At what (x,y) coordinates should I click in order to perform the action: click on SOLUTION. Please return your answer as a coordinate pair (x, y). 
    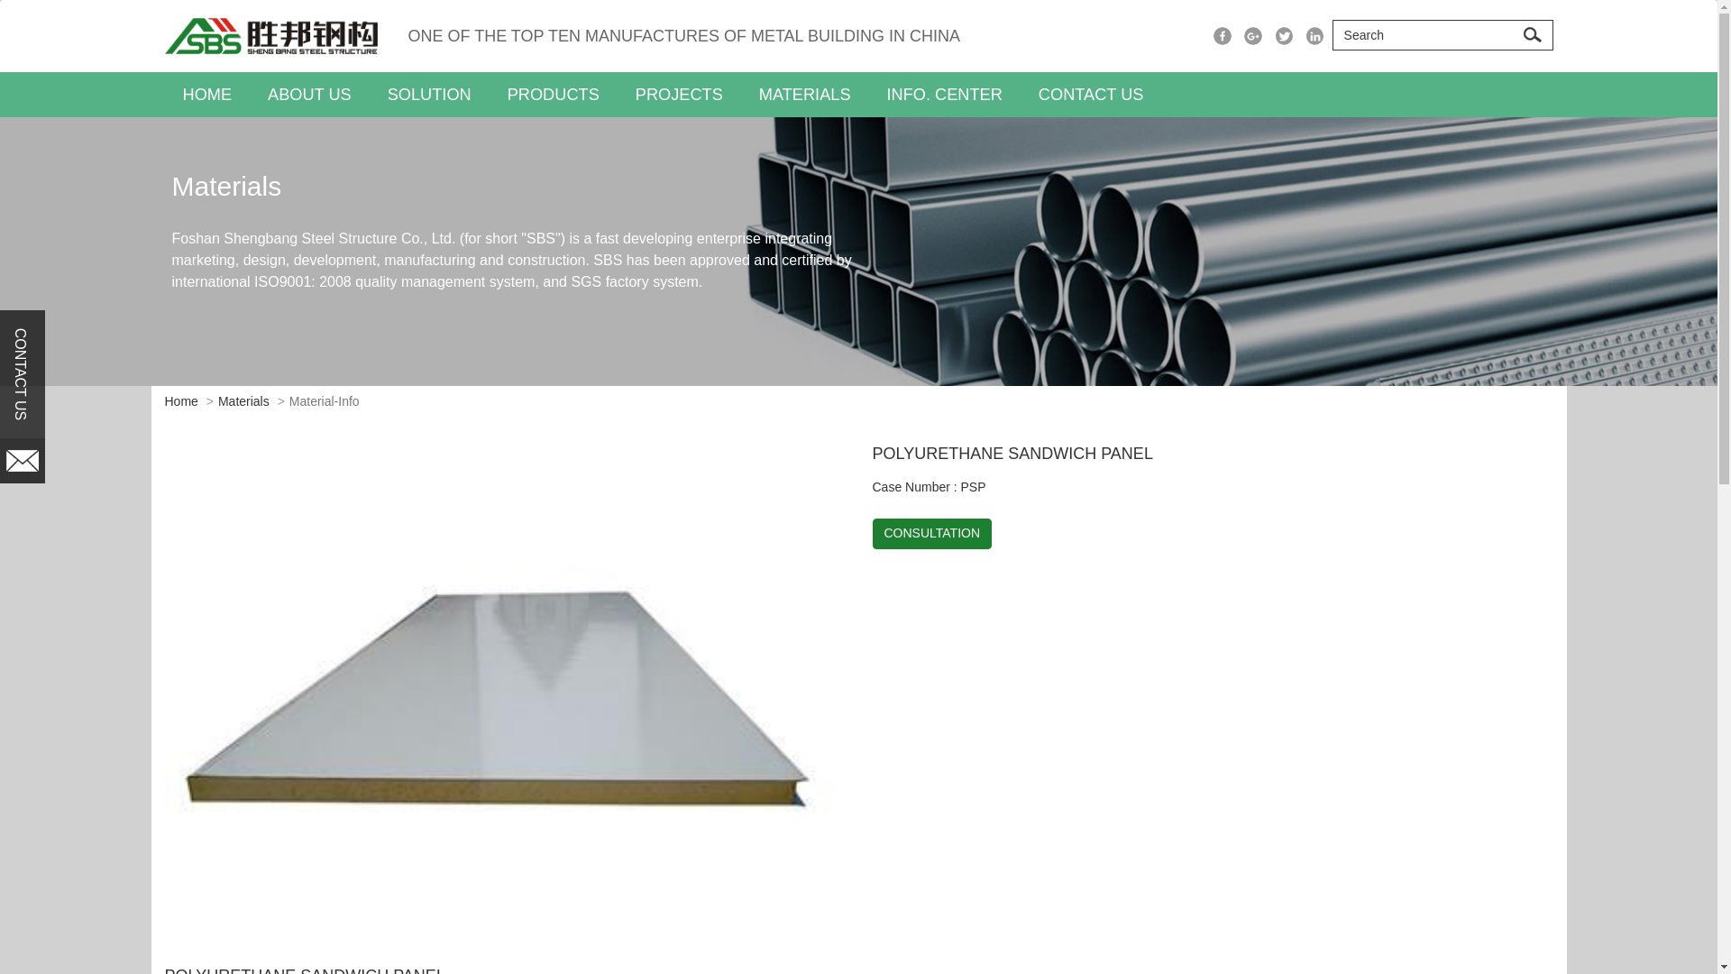
    Looking at the image, I should click on (429, 94).